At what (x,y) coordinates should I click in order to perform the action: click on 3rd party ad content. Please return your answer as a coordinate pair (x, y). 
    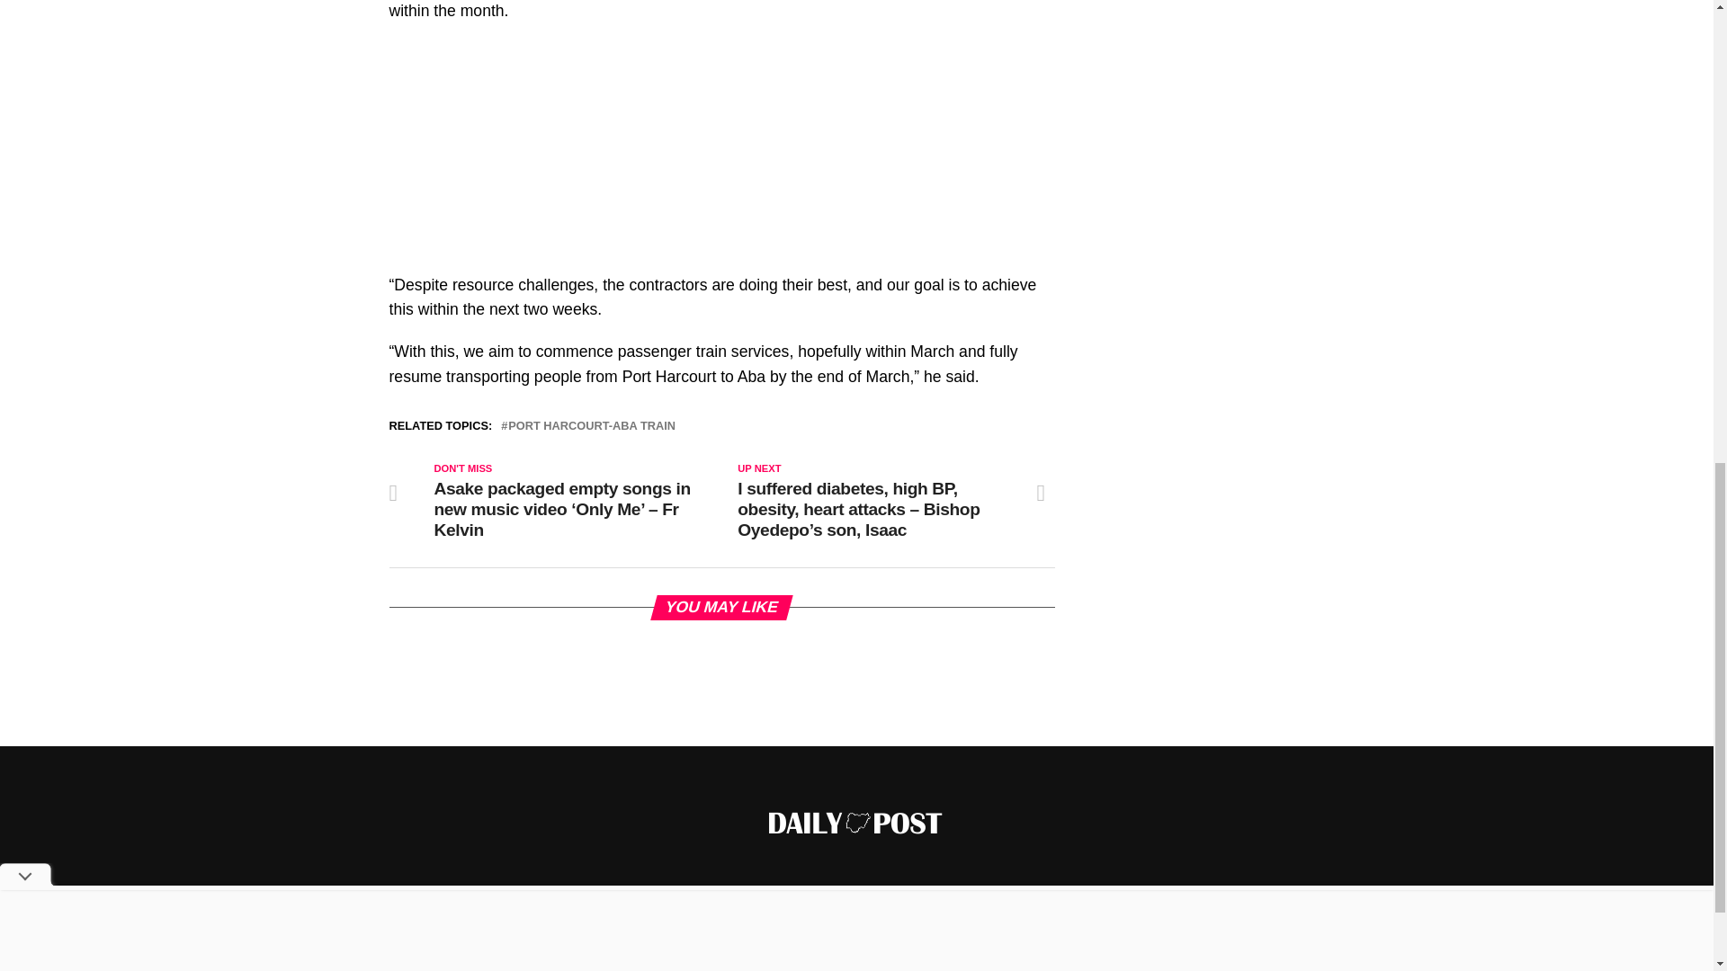
    Looking at the image, I should click on (1252, 111).